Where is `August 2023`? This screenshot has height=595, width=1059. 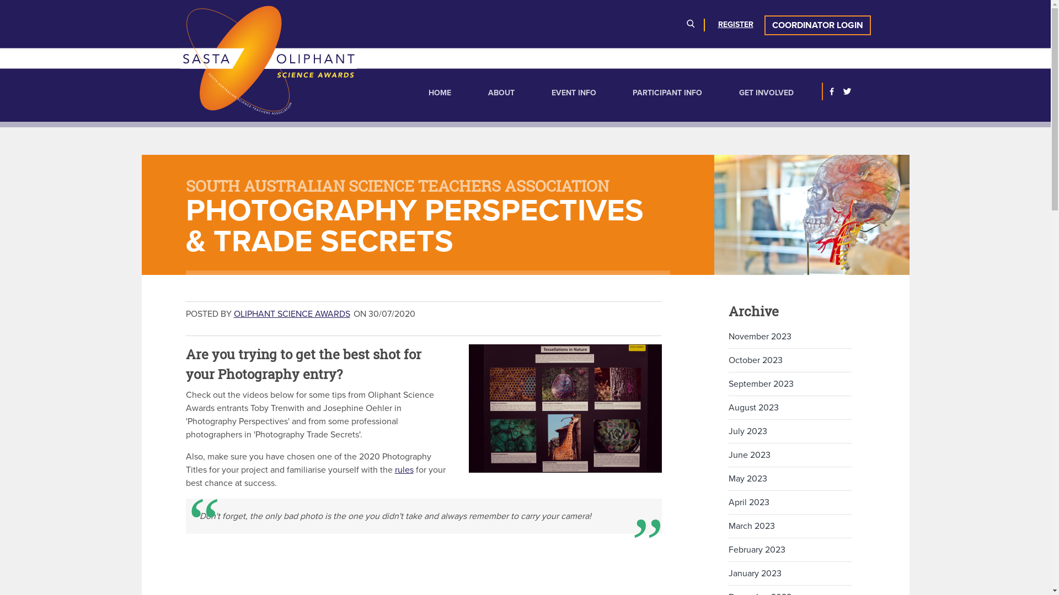 August 2023 is located at coordinates (790, 408).